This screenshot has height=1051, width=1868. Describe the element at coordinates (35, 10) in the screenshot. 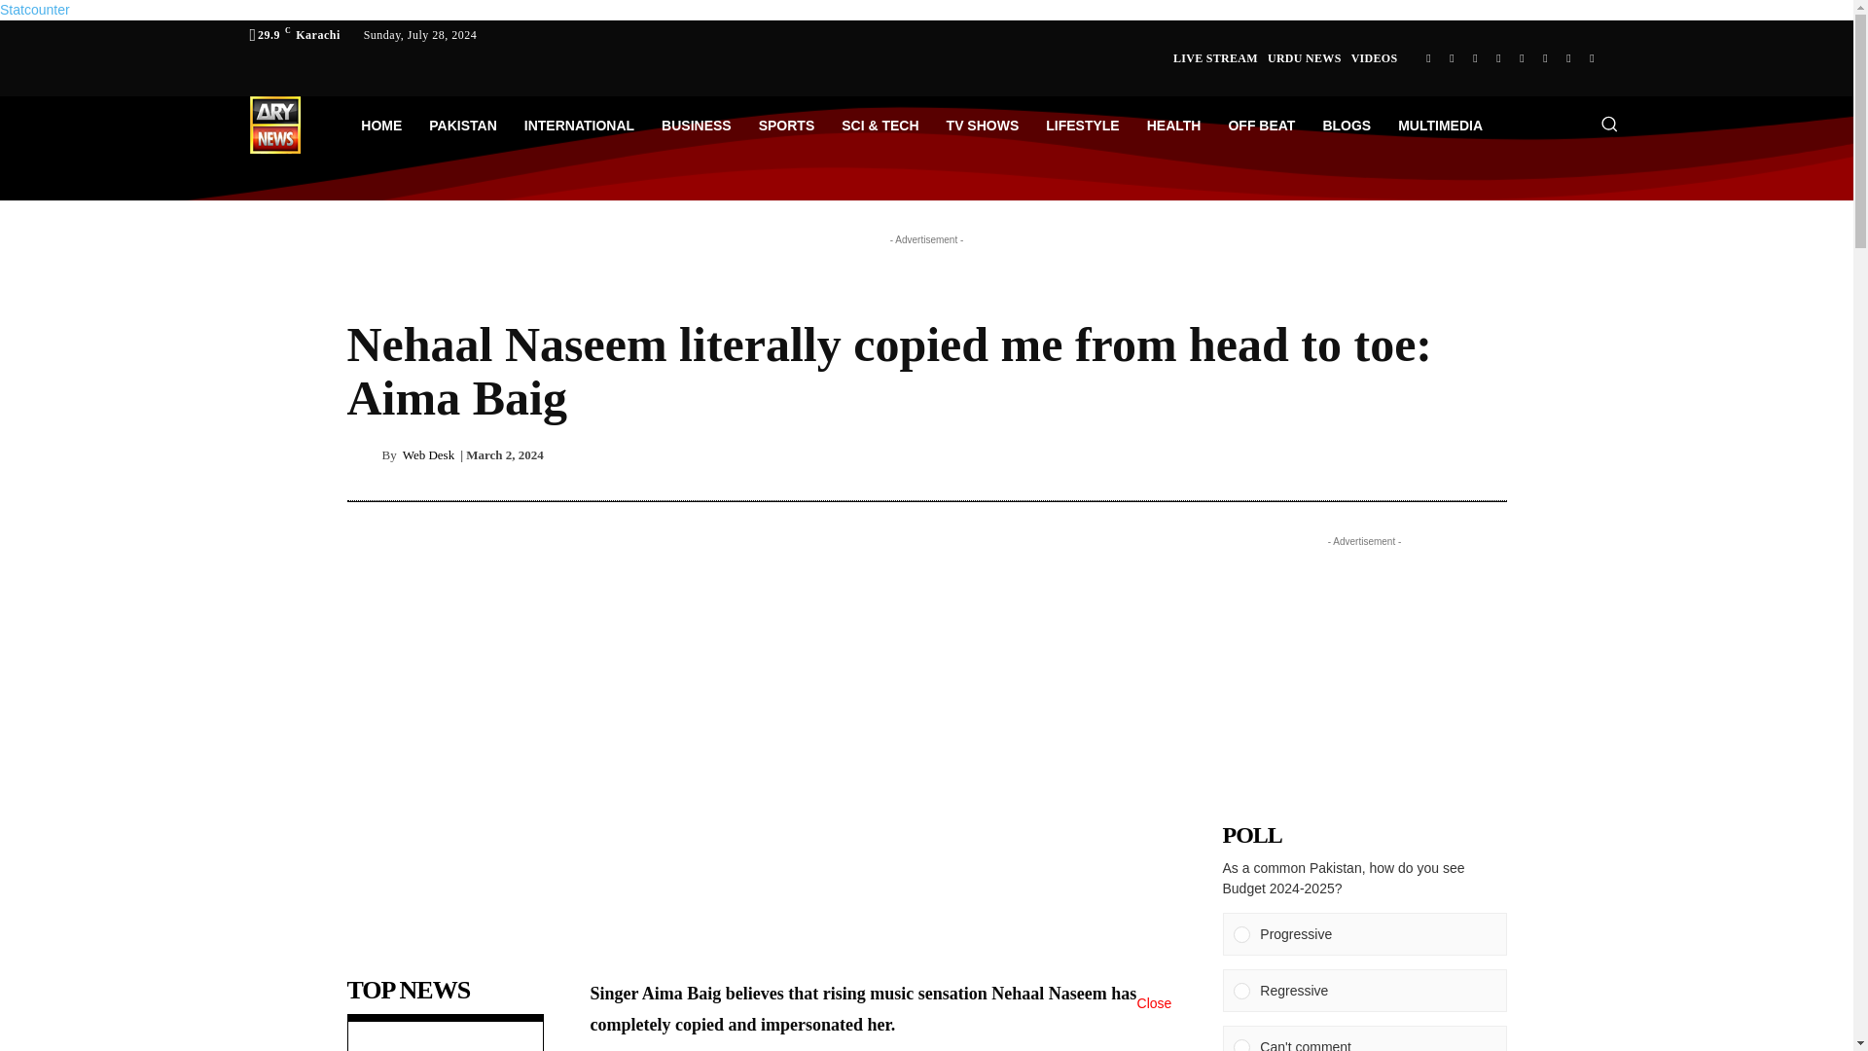

I see `Statcounter` at that location.